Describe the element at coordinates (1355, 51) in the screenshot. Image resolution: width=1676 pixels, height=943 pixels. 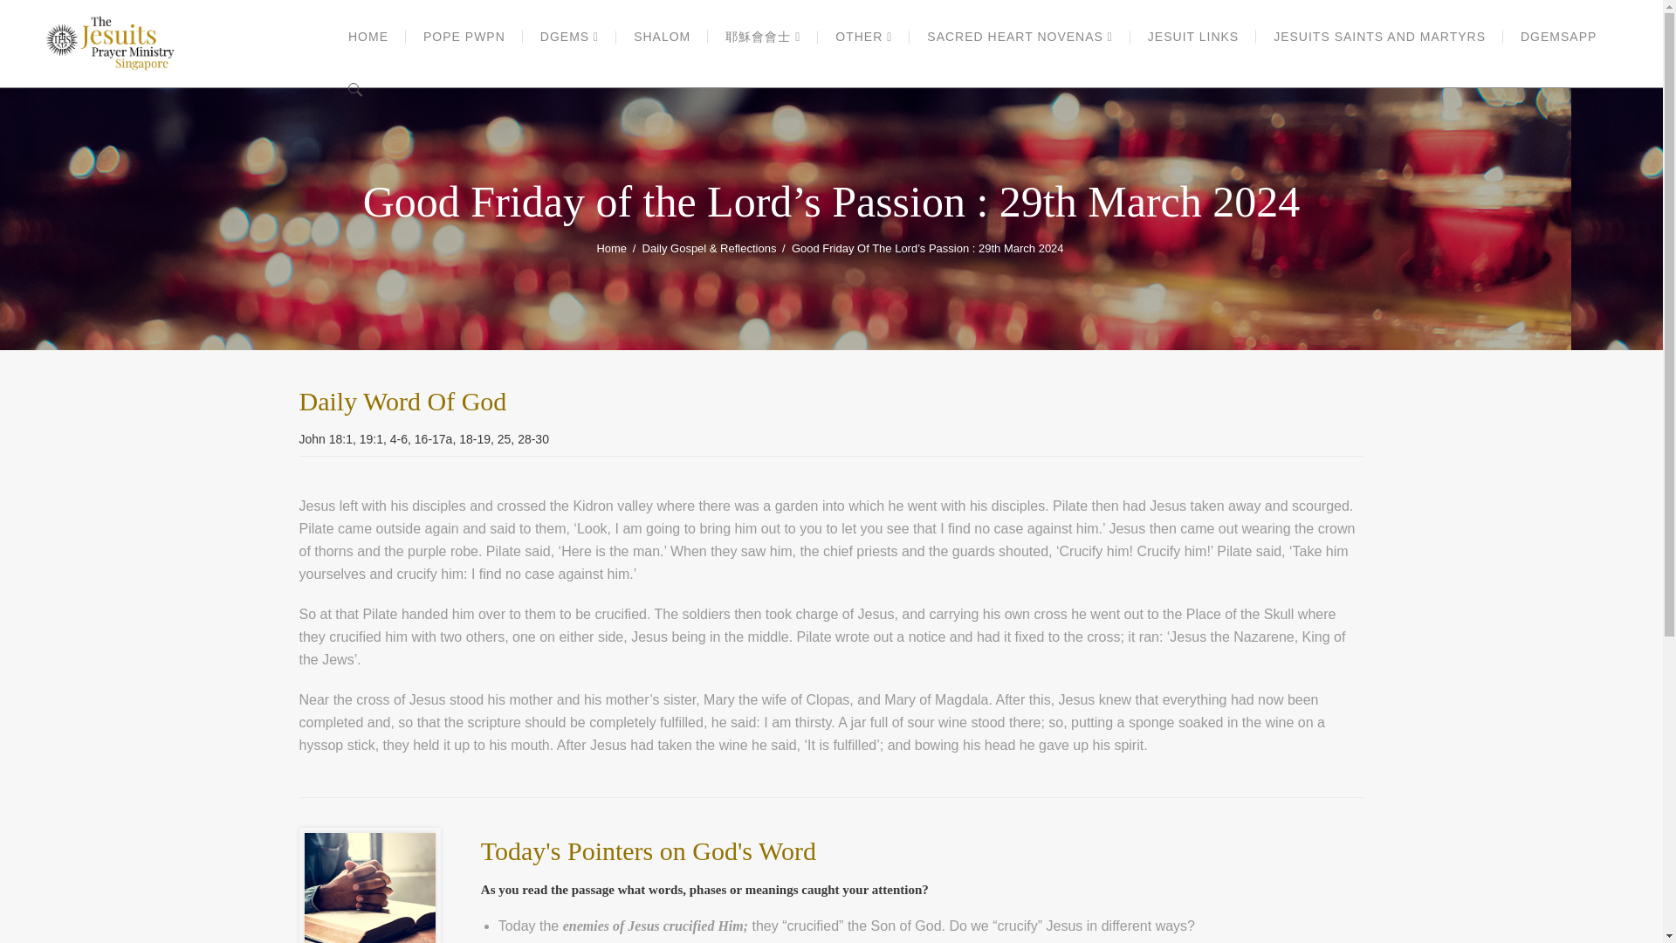
I see `Search` at that location.